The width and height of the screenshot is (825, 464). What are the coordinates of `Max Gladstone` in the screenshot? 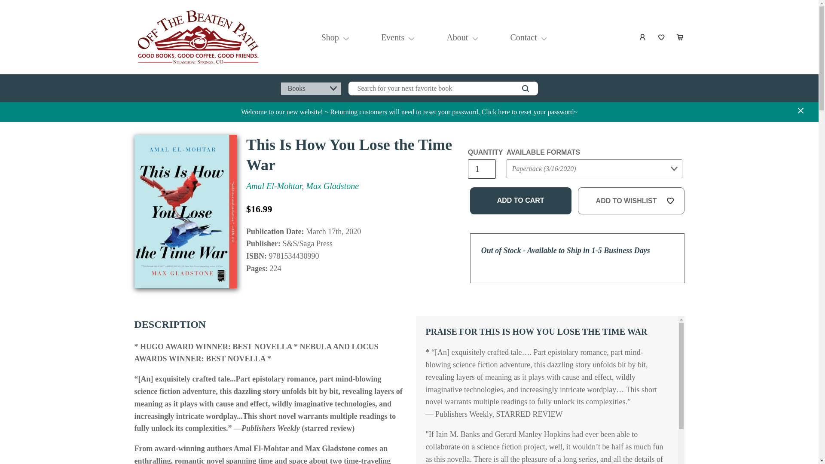 It's located at (333, 186).